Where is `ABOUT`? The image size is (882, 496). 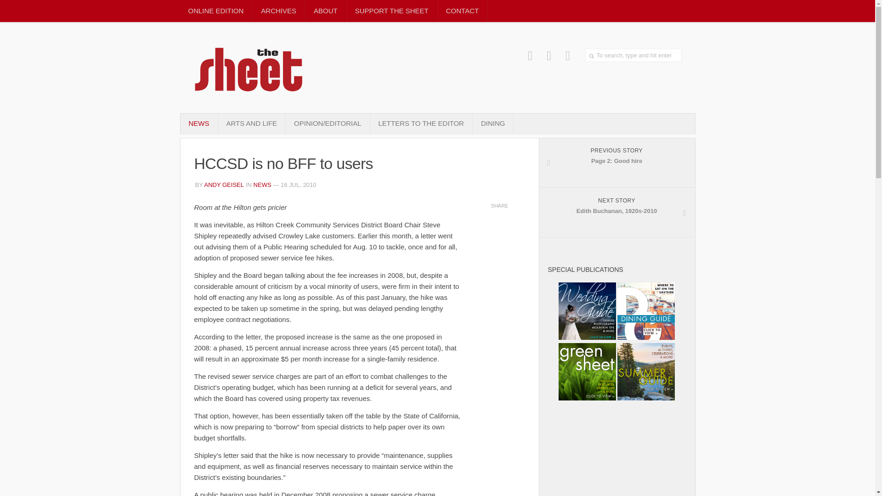 ABOUT is located at coordinates (251, 123).